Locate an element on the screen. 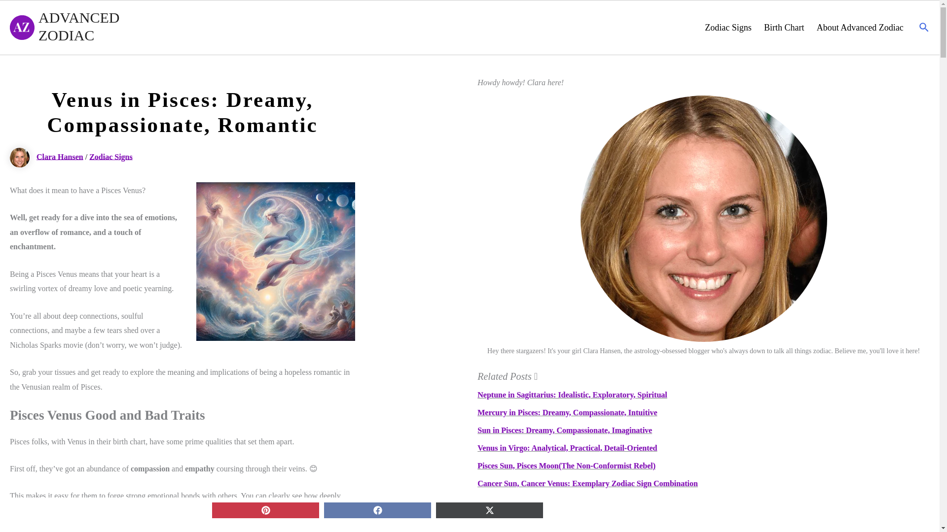 This screenshot has width=947, height=532. View all posts by Clara Hansen is located at coordinates (47, 156).